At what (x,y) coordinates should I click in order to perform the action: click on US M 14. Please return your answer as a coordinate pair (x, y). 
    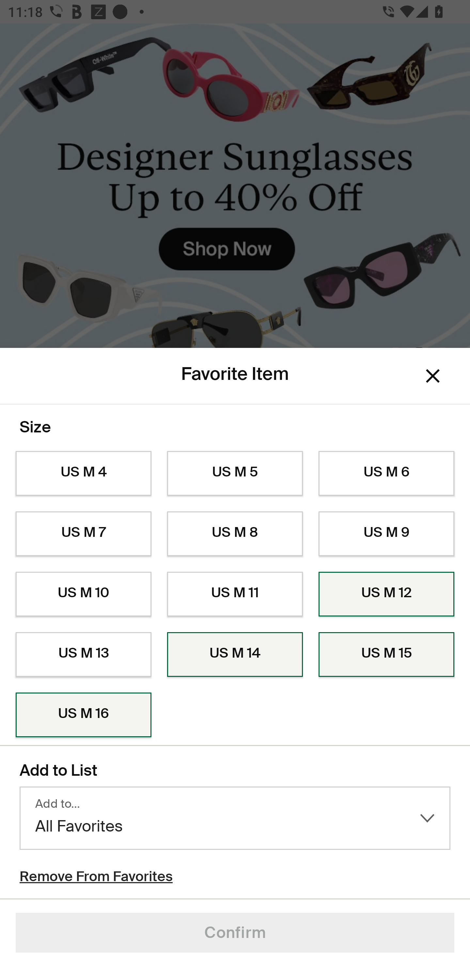
    Looking at the image, I should click on (235, 654).